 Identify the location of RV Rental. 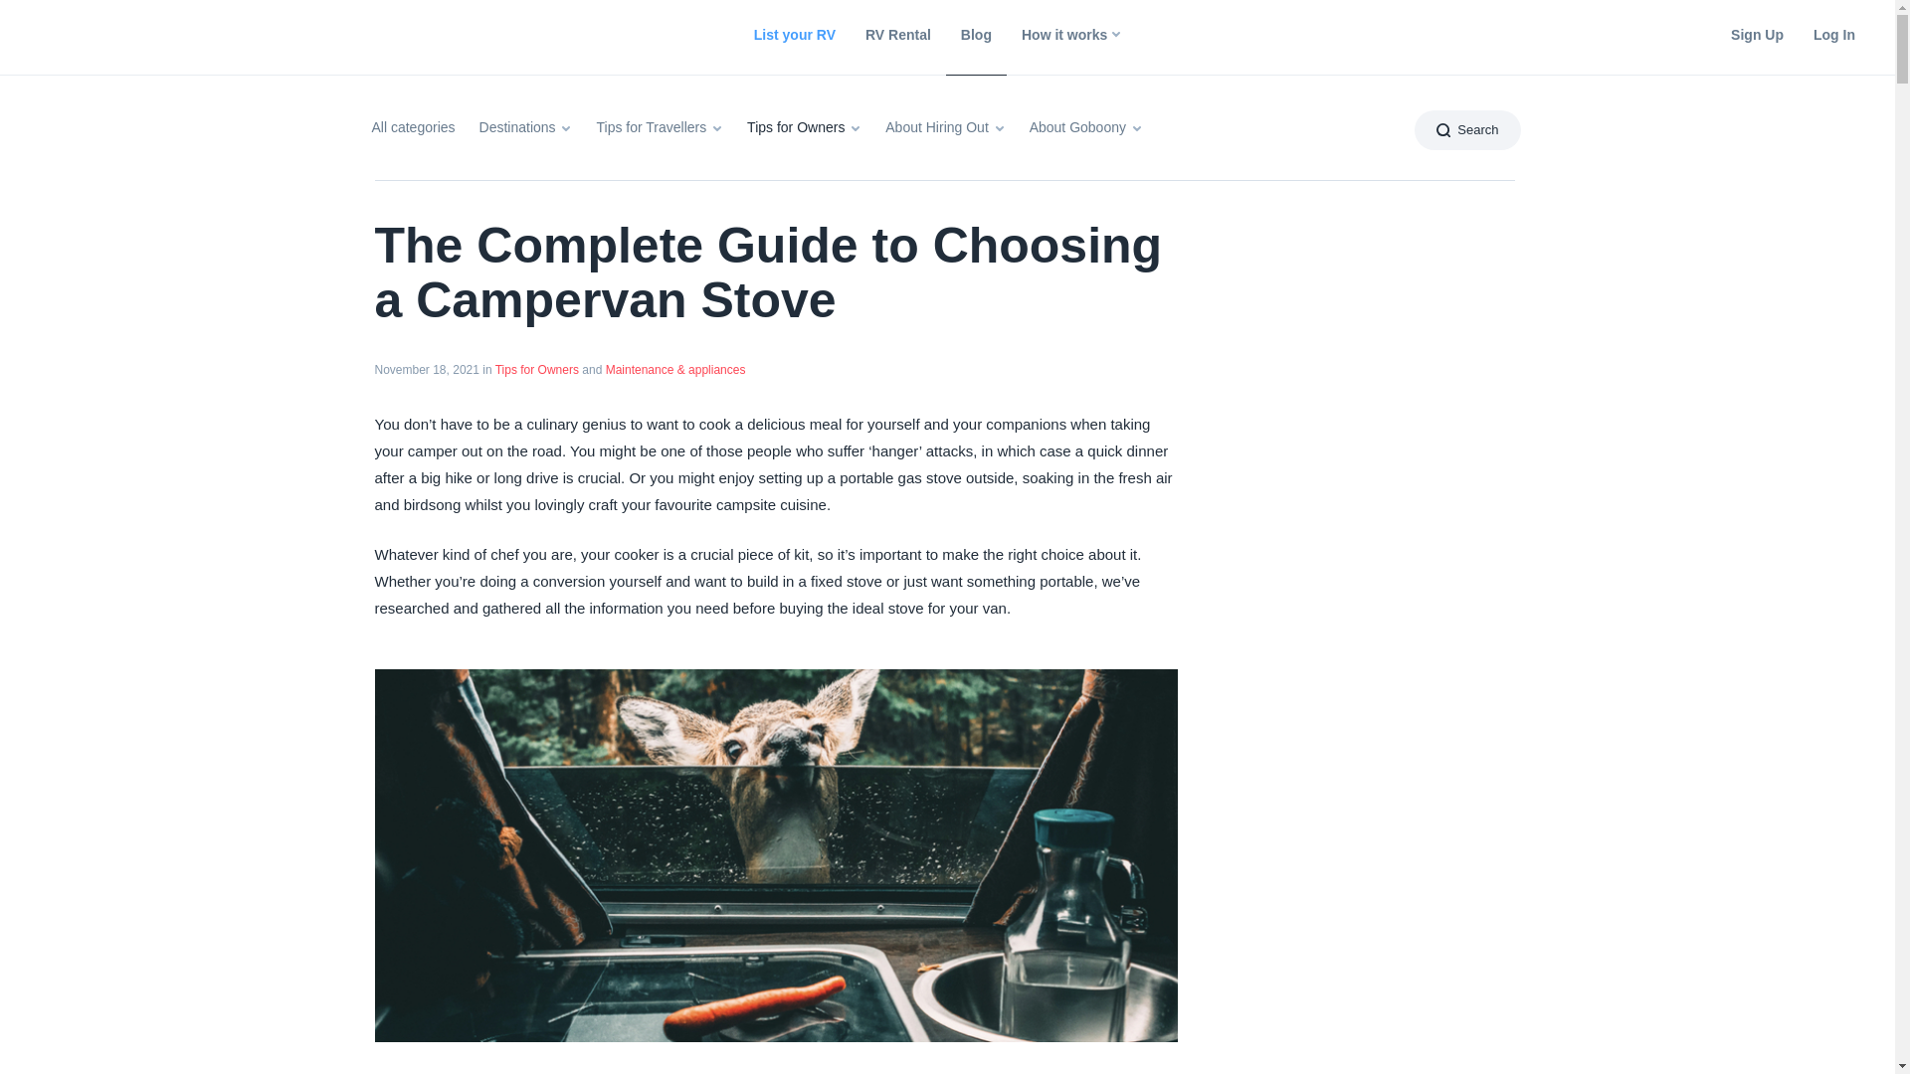
(897, 35).